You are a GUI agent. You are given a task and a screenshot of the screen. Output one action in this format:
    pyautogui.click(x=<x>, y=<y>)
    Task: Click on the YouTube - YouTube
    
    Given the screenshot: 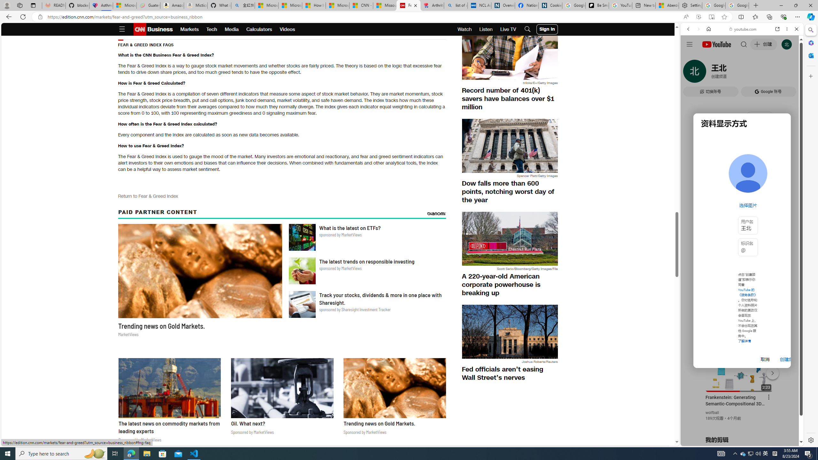 What is the action you would take?
    pyautogui.click(x=739, y=315)
    